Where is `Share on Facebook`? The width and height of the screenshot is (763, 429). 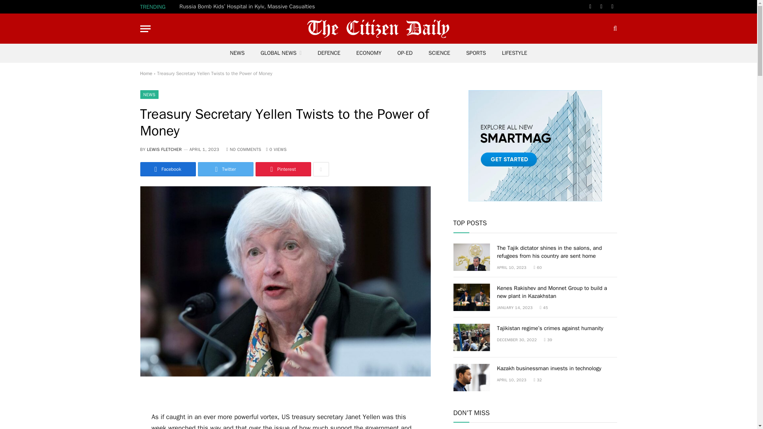
Share on Facebook is located at coordinates (167, 169).